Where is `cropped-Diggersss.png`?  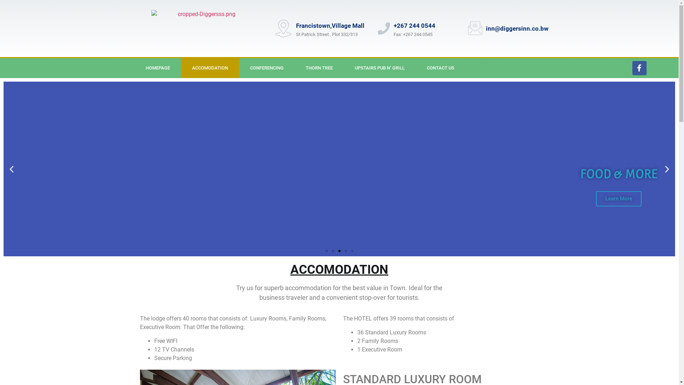 cropped-Diggersss.png is located at coordinates (203, 29).